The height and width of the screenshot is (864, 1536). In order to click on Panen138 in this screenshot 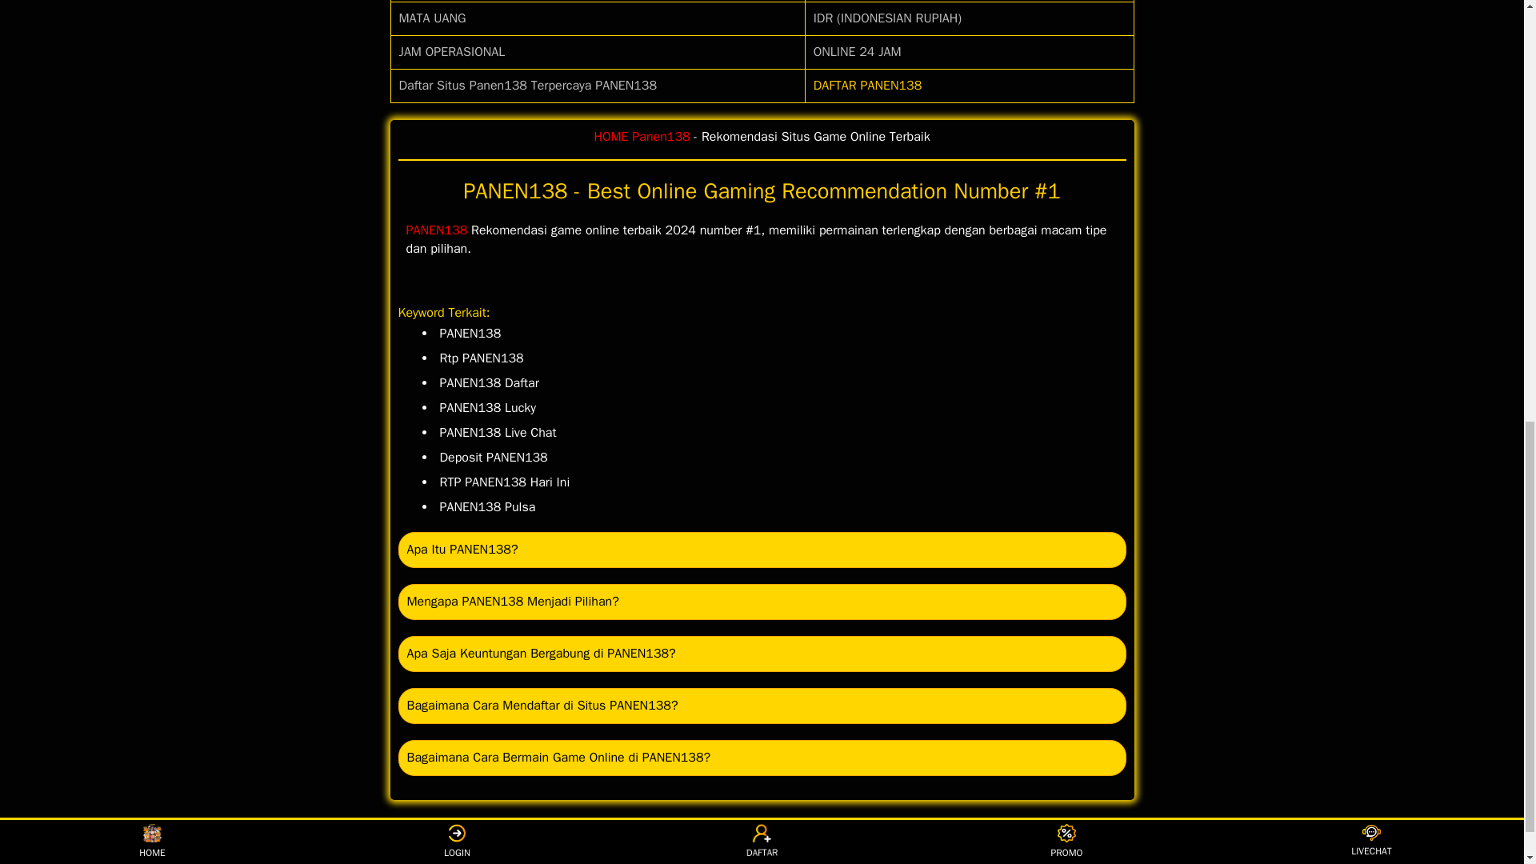, I will do `click(661, 136)`.